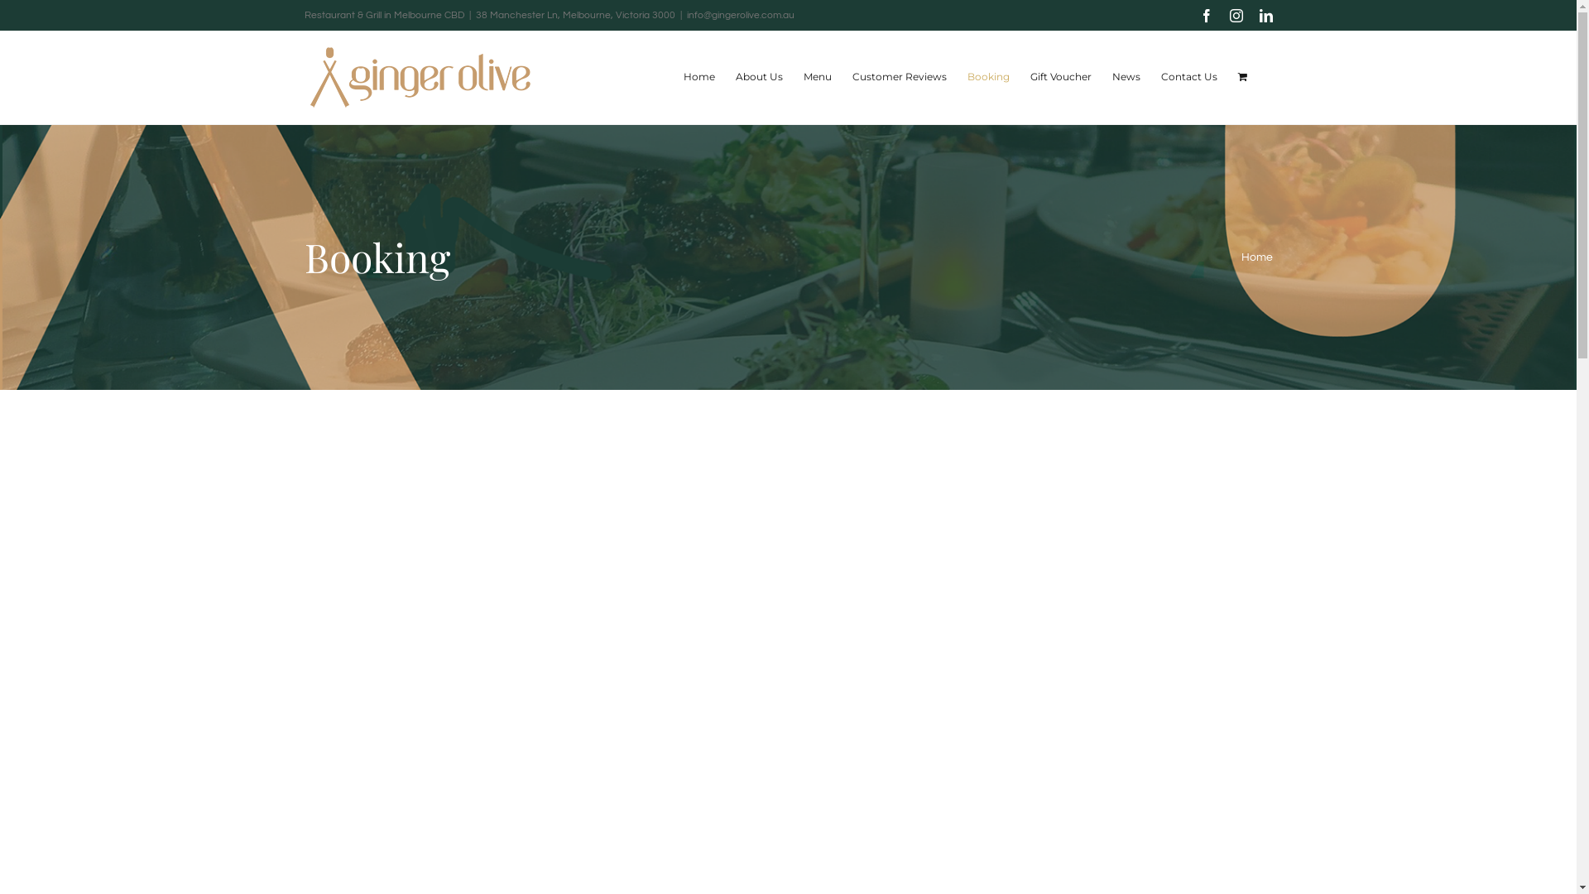 Image resolution: width=1589 pixels, height=894 pixels. I want to click on Gift Voucher, so click(1060, 77).